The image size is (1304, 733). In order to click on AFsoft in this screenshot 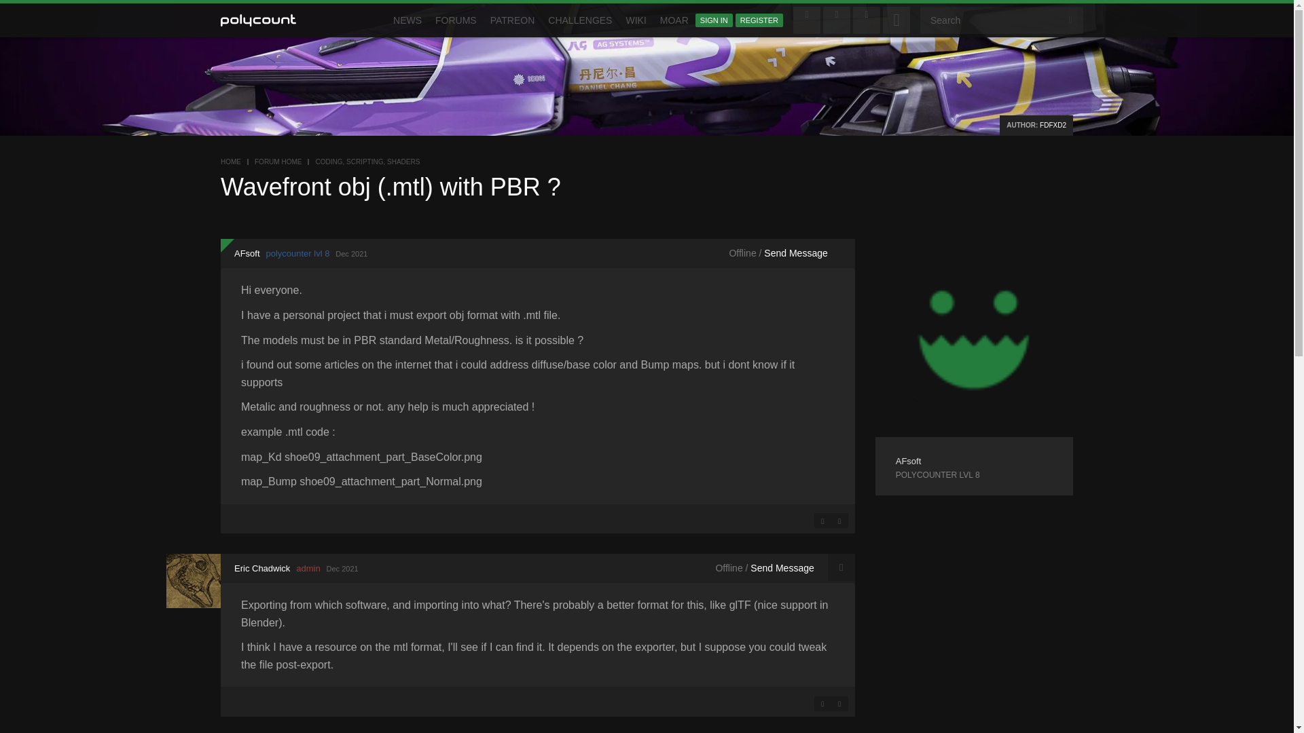, I will do `click(974, 337)`.